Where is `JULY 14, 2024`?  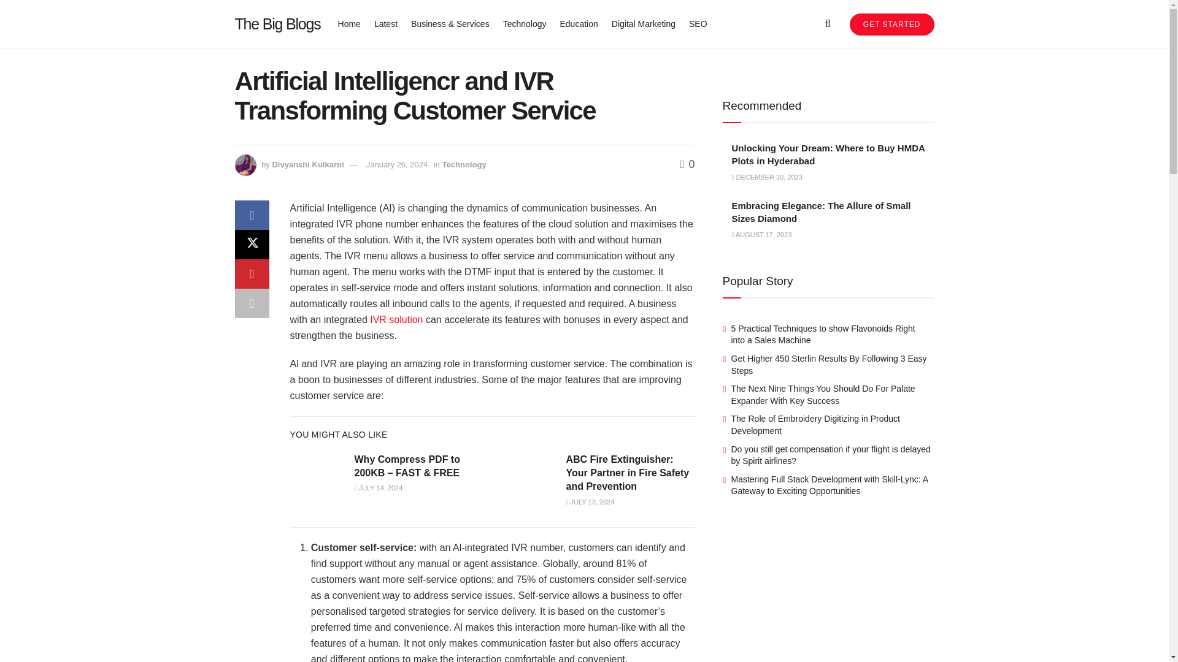 JULY 14, 2024 is located at coordinates (378, 488).